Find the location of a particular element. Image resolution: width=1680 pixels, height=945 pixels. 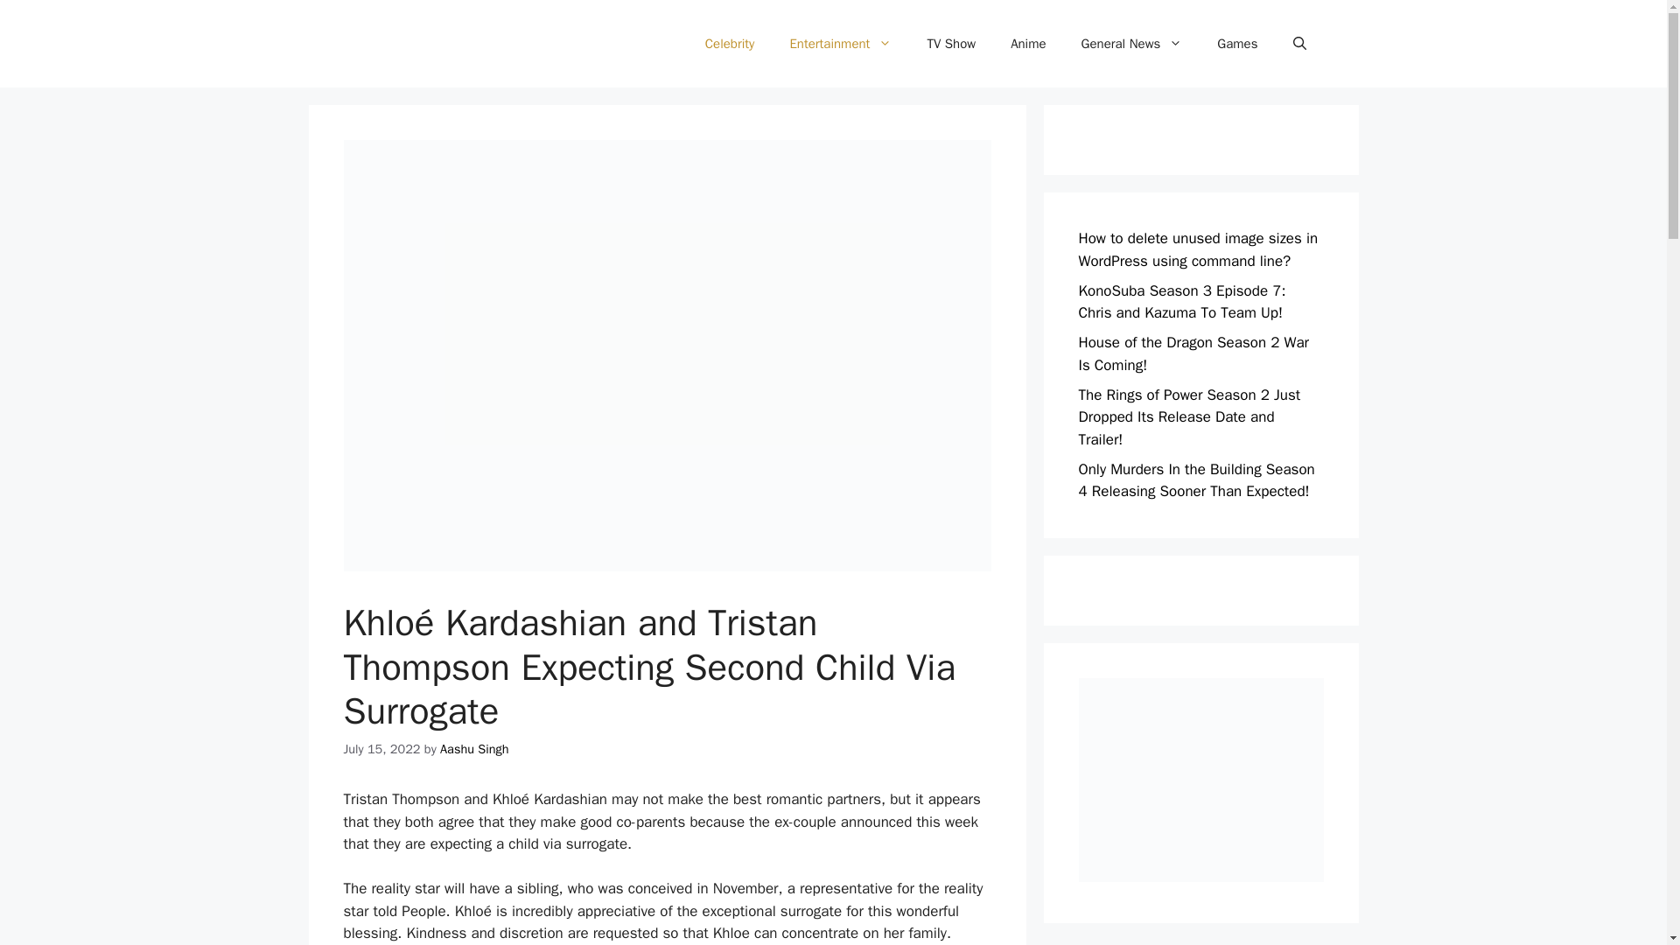

Anime is located at coordinates (1027, 44).